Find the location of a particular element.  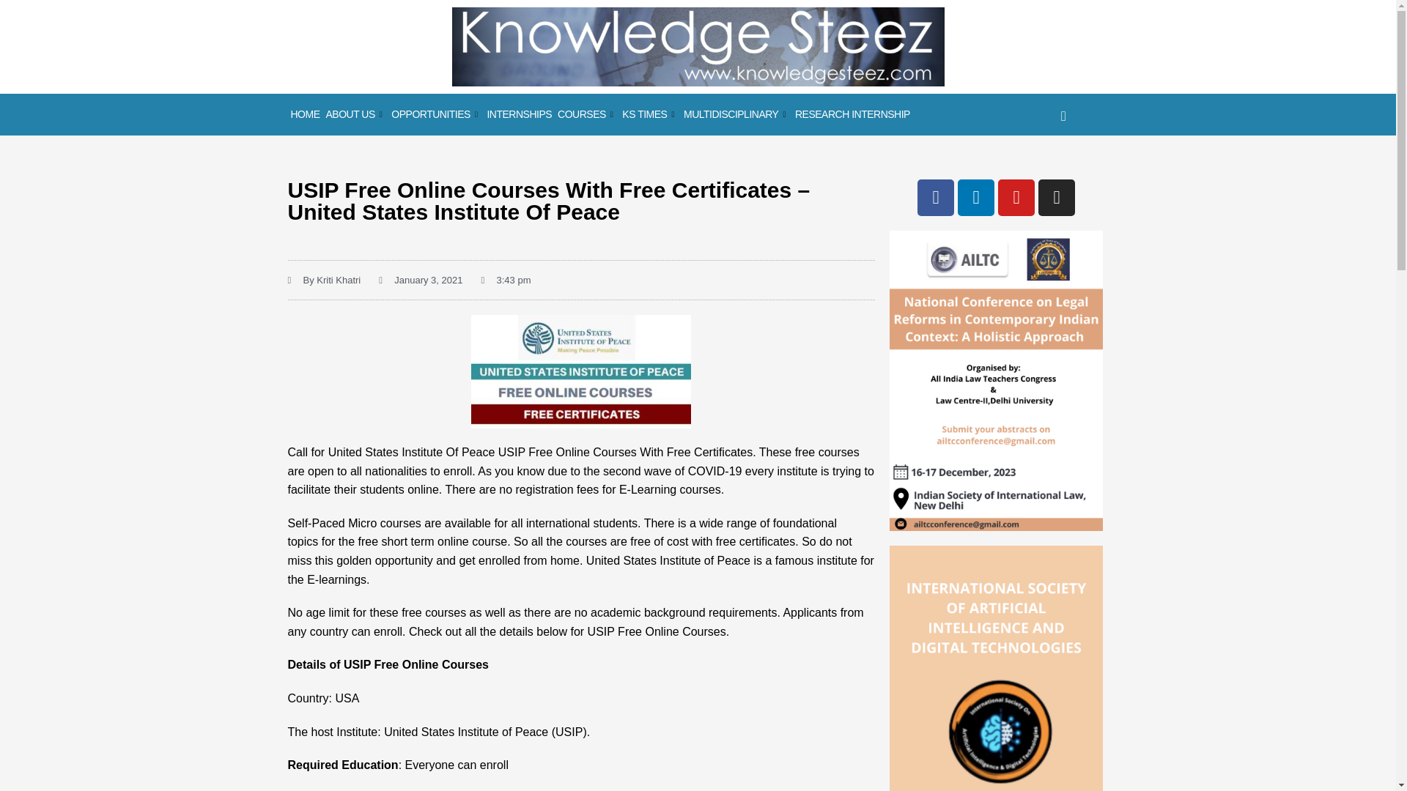

INTERNSHIPS is located at coordinates (519, 114).